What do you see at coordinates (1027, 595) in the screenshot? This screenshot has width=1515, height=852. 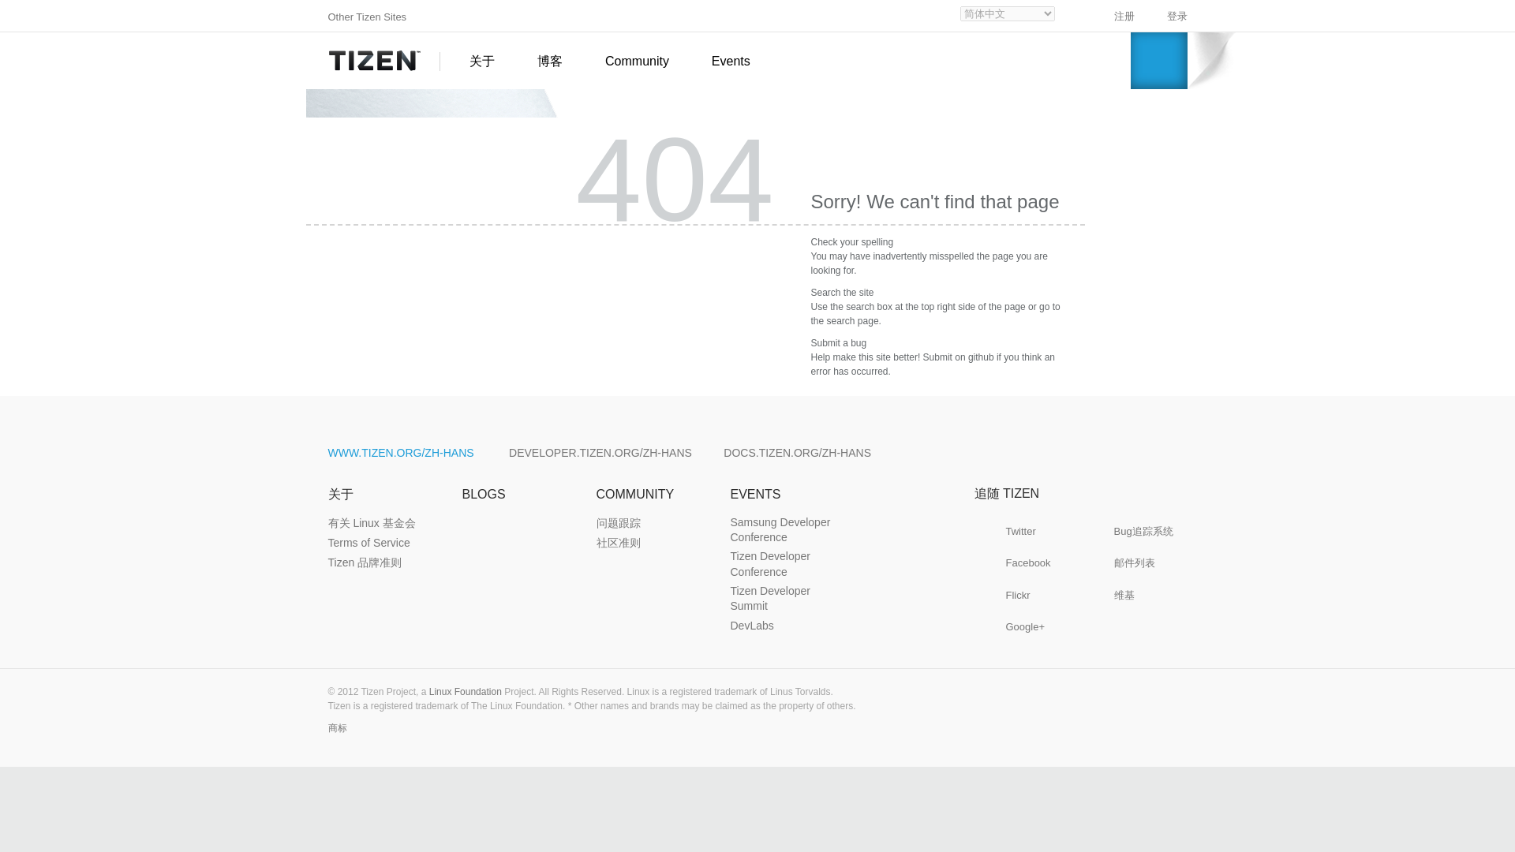 I see `Flickr` at bounding box center [1027, 595].